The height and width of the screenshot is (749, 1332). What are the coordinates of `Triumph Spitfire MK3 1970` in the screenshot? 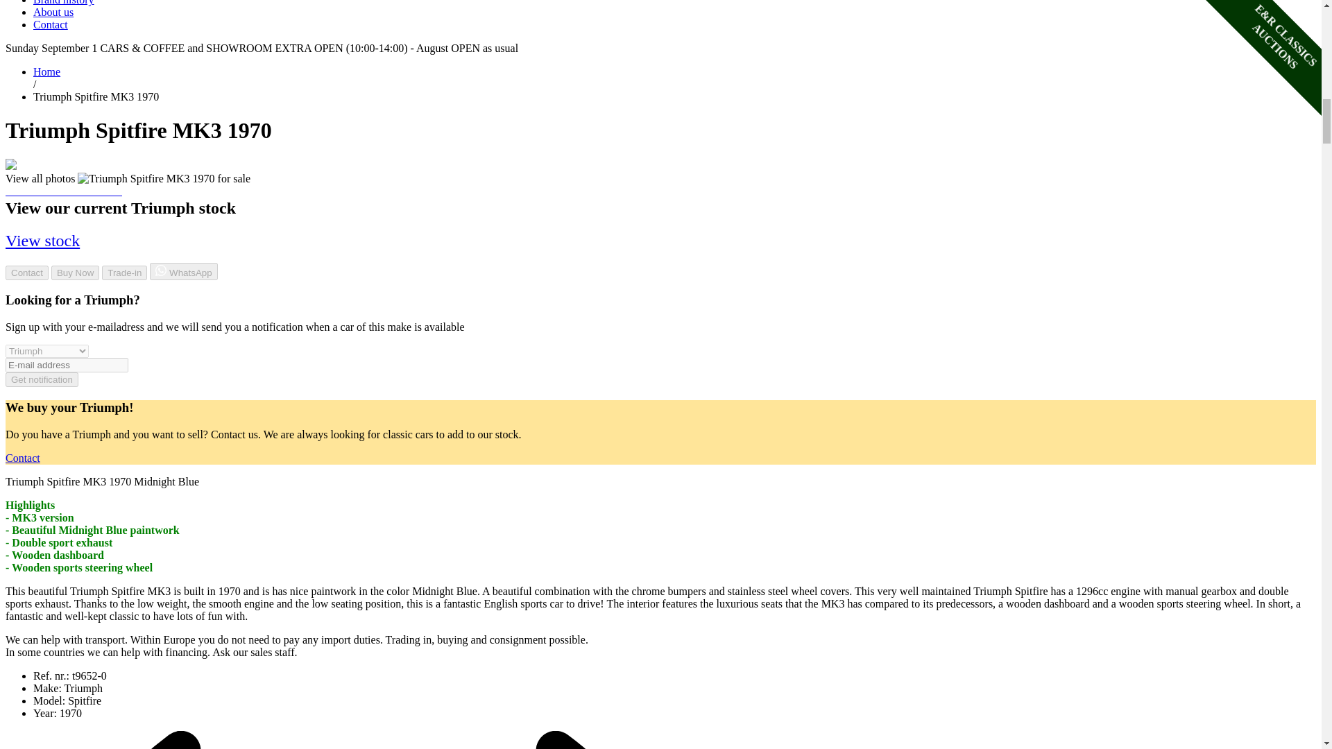 It's located at (164, 179).